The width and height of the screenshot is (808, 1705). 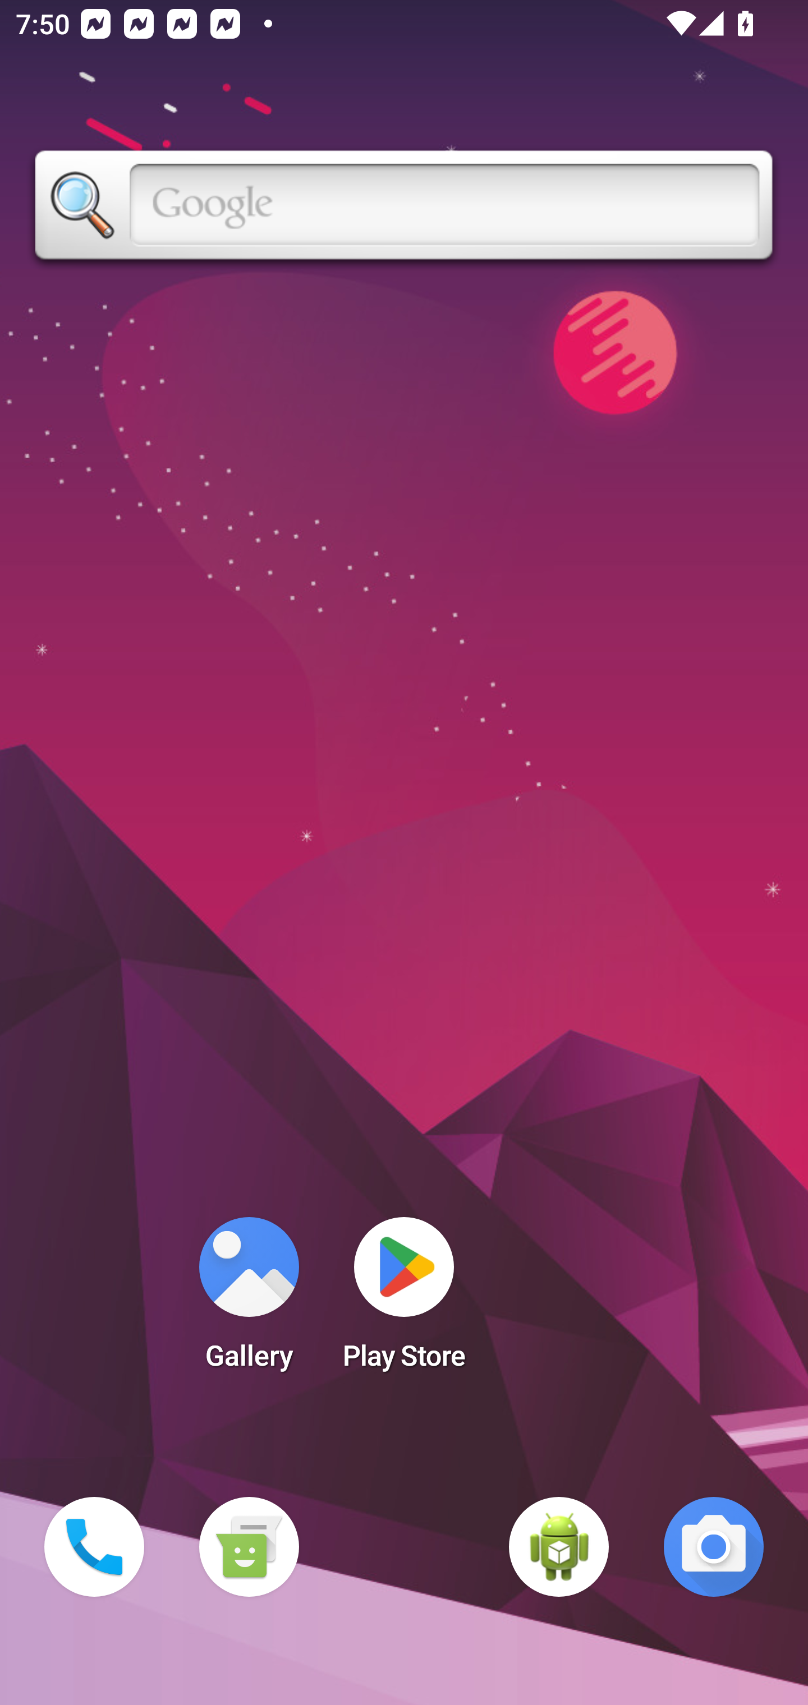 I want to click on Play Store, so click(x=404, y=1300).